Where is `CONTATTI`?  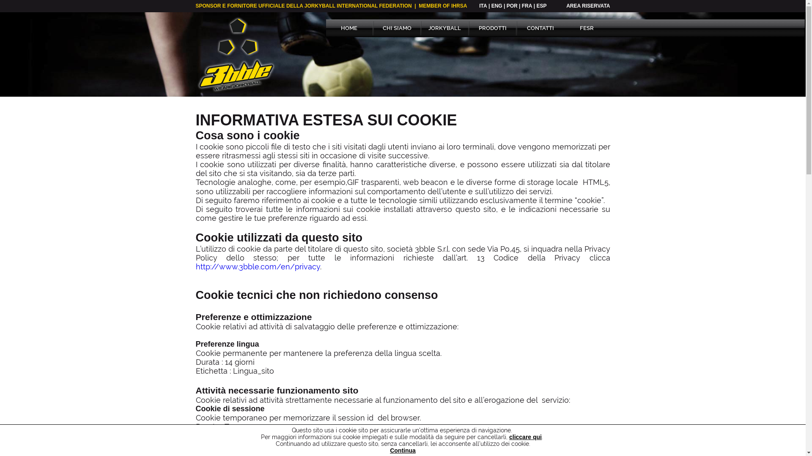 CONTATTI is located at coordinates (540, 28).